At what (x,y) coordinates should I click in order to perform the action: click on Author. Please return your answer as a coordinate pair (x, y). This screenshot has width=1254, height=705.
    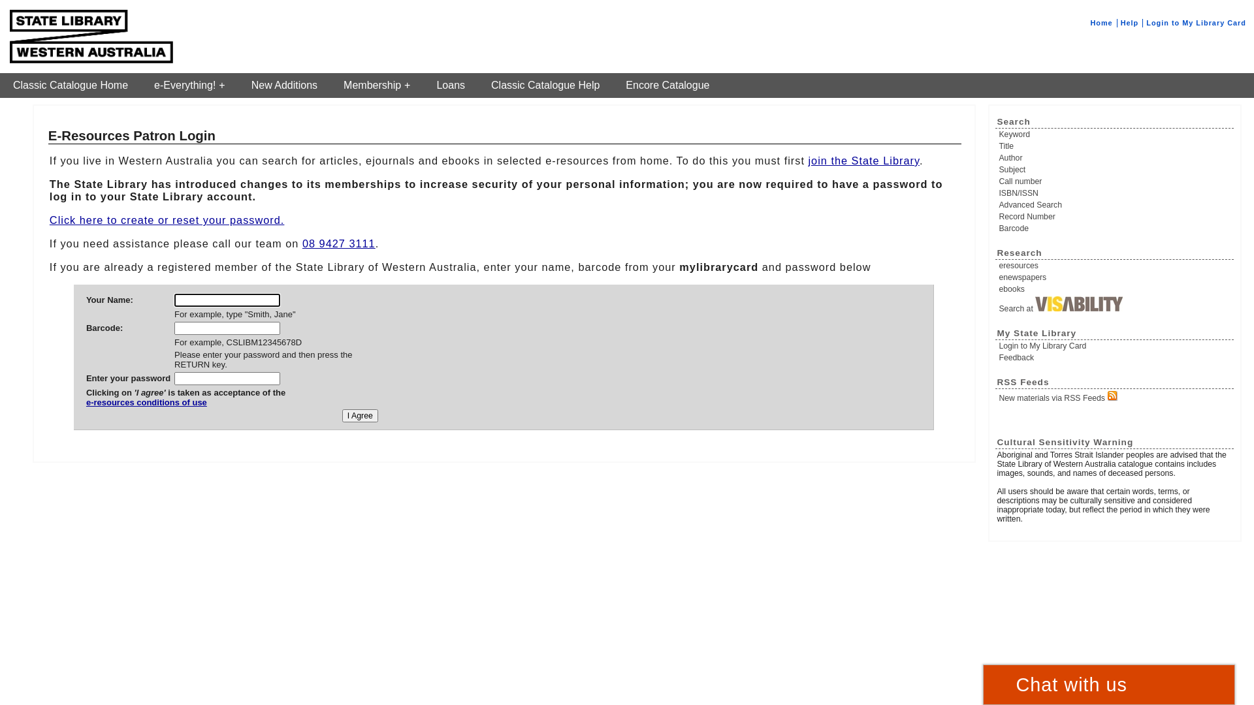
    Looking at the image, I should click on (1116, 158).